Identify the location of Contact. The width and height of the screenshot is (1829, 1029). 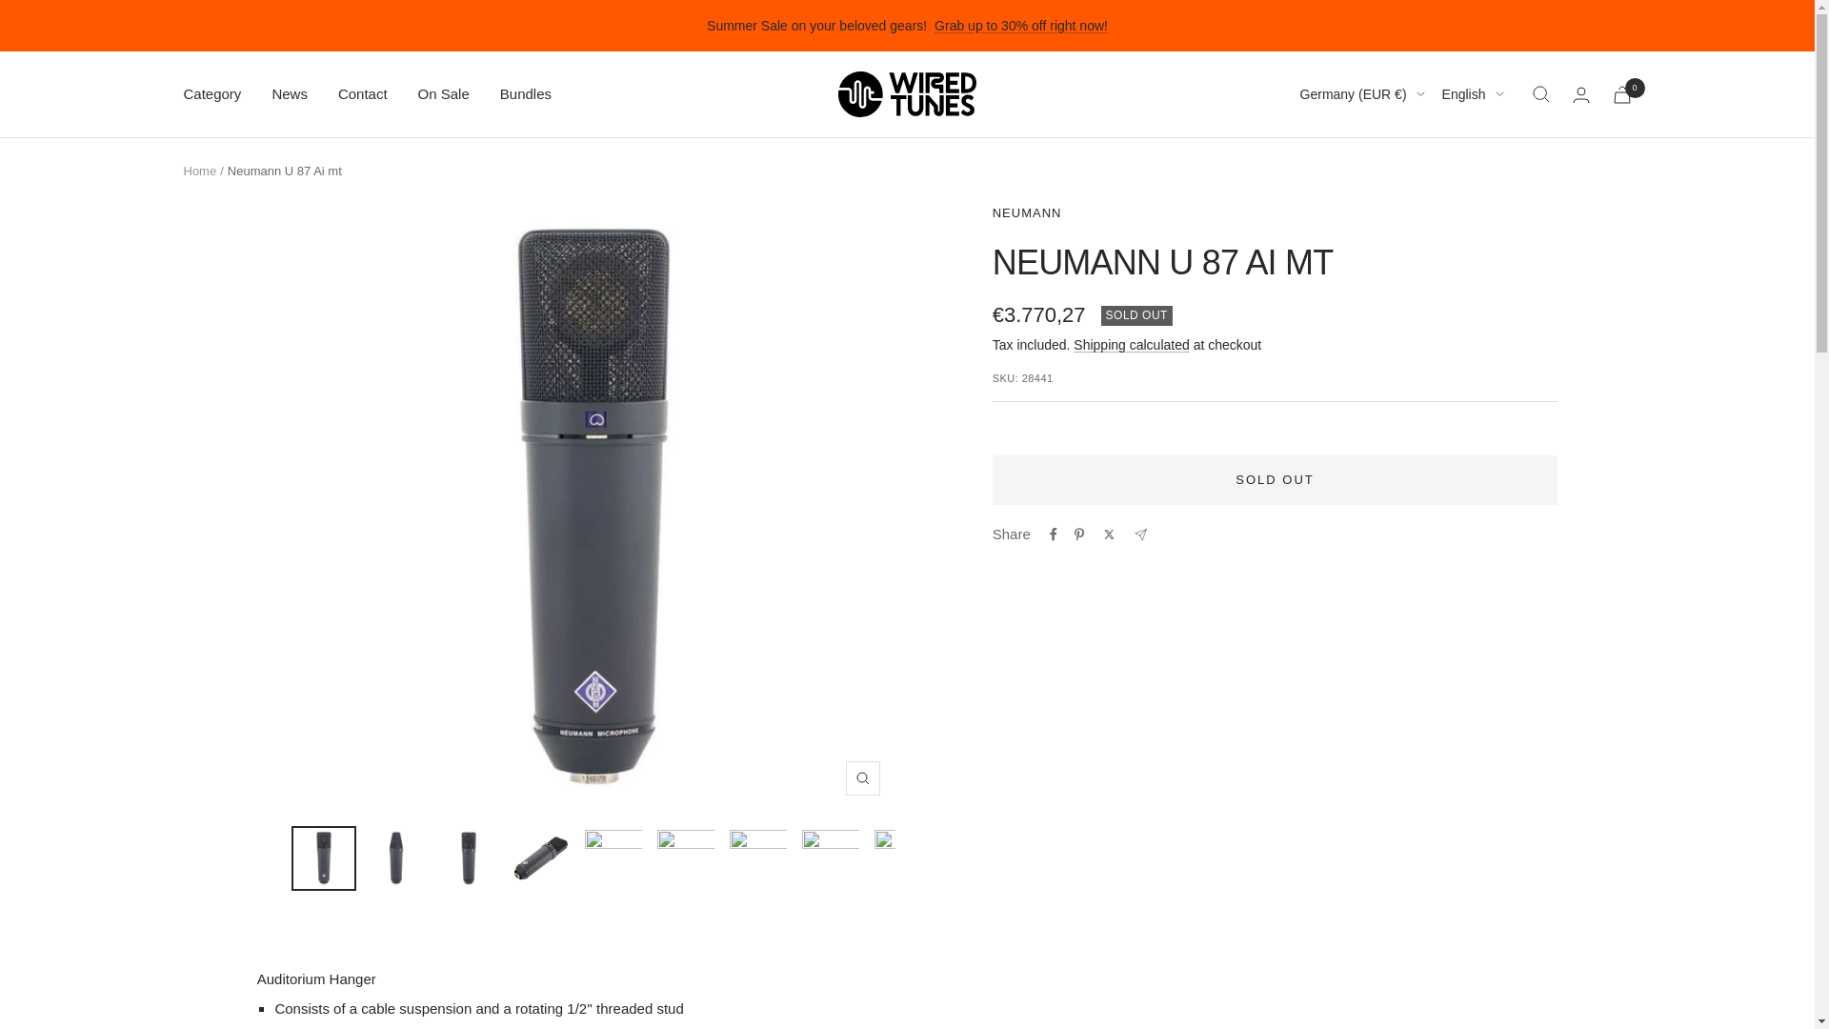
(363, 94).